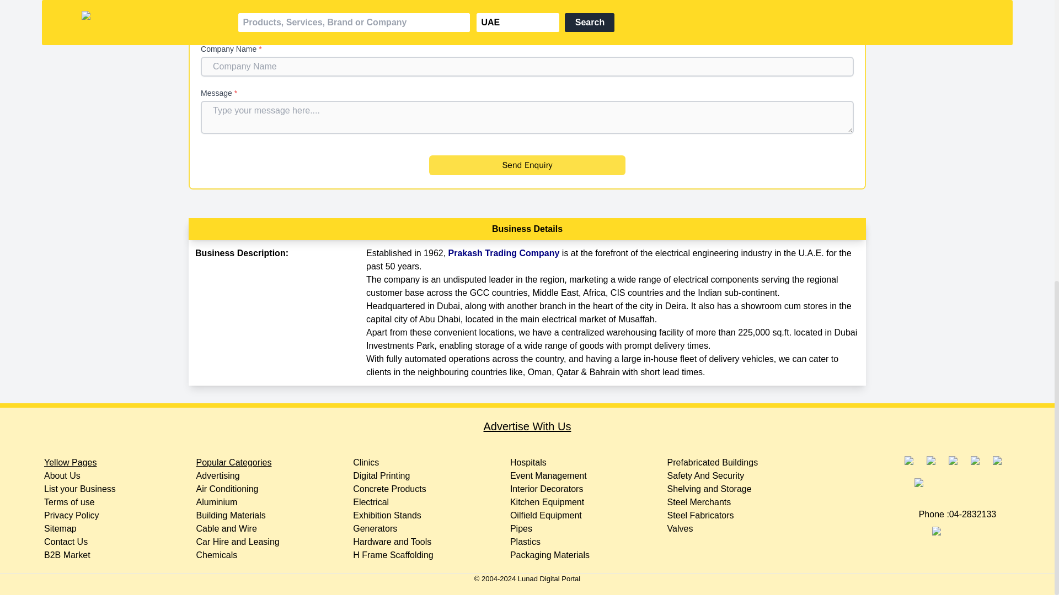  I want to click on Cable and Wire, so click(226, 528).